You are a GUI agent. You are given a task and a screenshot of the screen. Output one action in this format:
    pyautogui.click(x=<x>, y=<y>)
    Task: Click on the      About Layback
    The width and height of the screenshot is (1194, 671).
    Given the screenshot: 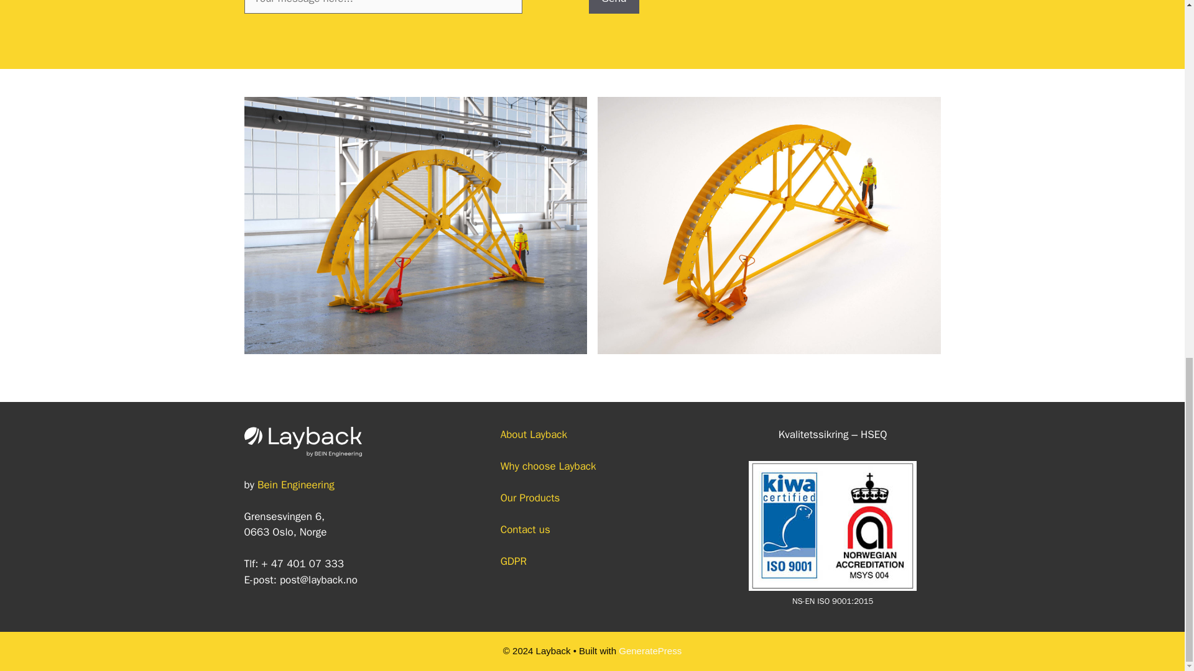 What is the action you would take?
    pyautogui.click(x=526, y=434)
    